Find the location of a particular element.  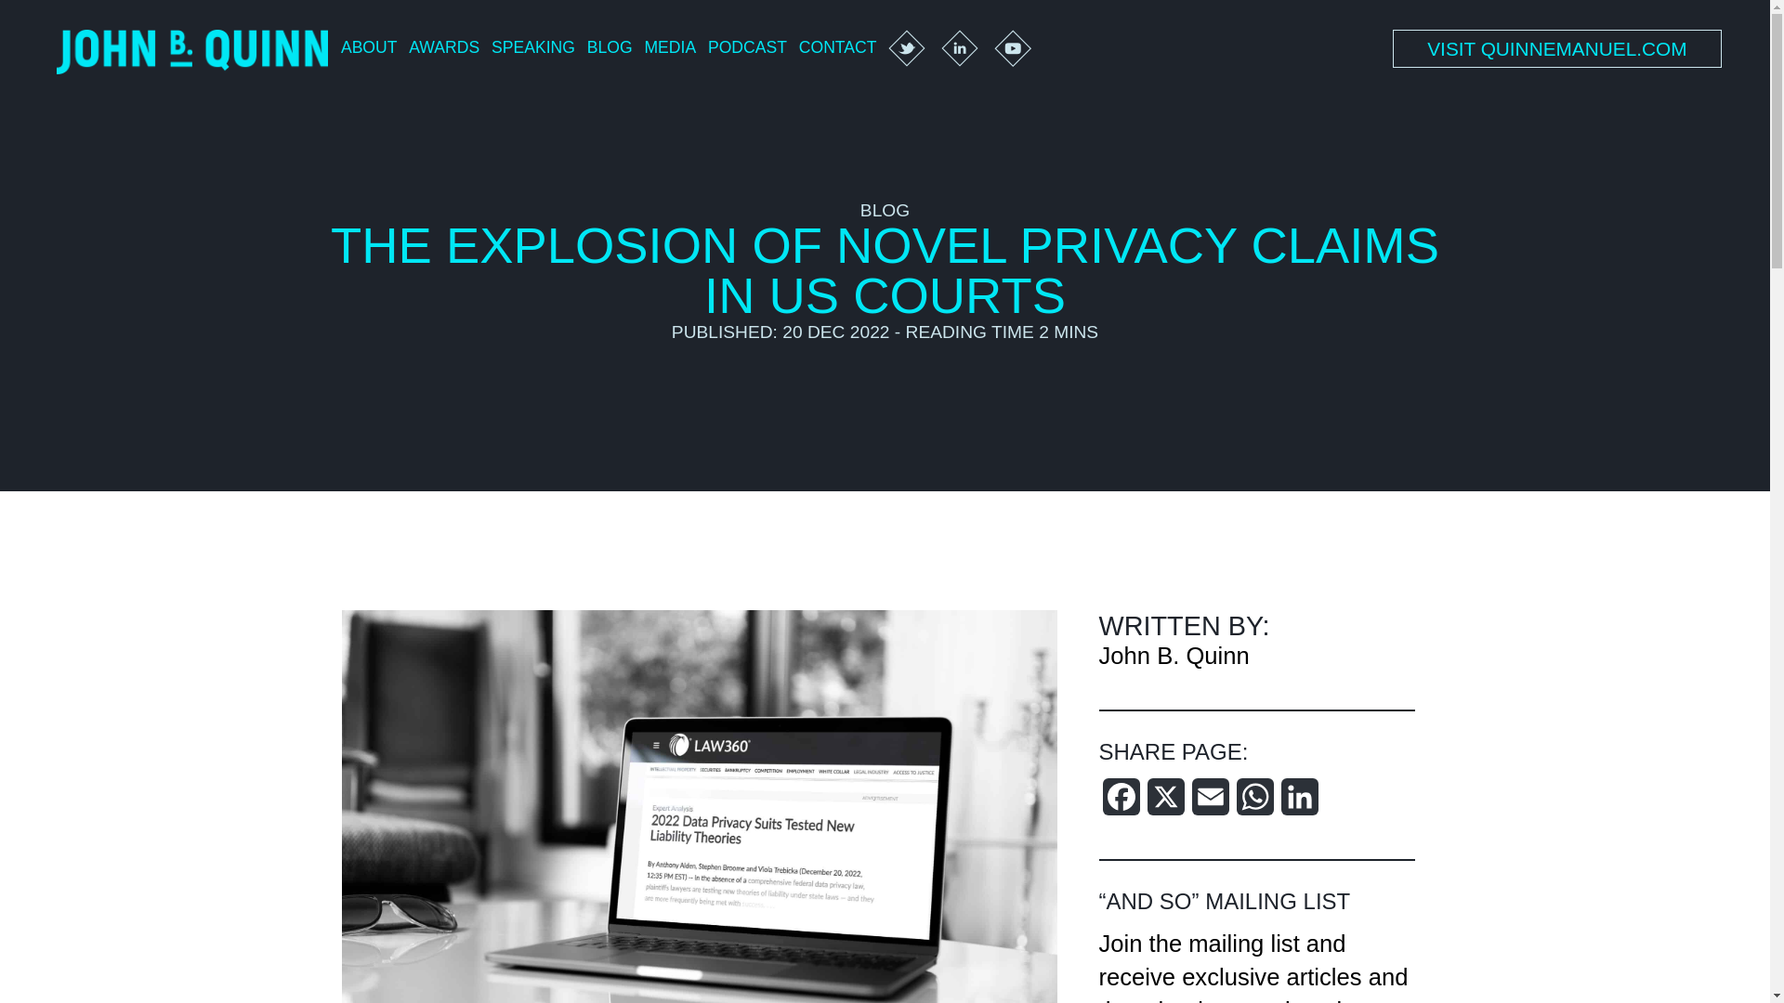

SPEAKING is located at coordinates (533, 49).